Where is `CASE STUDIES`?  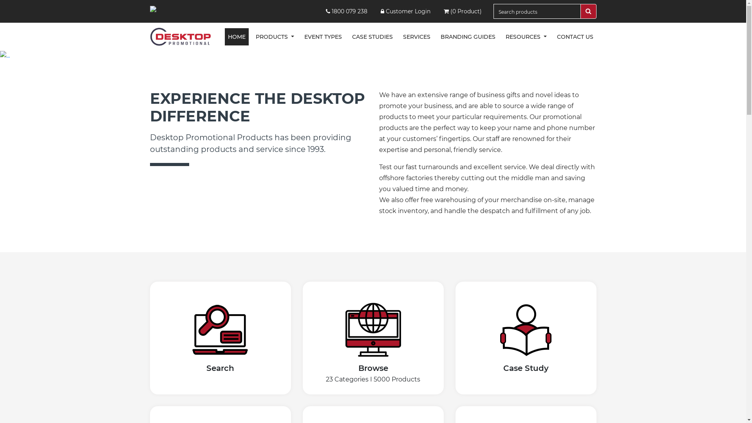 CASE STUDIES is located at coordinates (372, 37).